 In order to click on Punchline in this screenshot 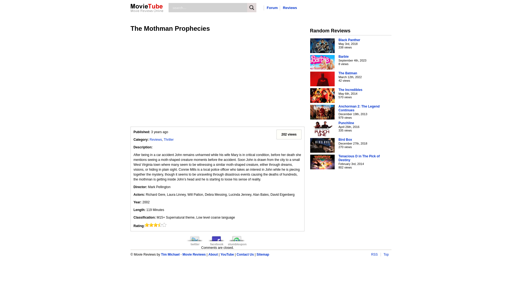, I will do `click(323, 129)`.